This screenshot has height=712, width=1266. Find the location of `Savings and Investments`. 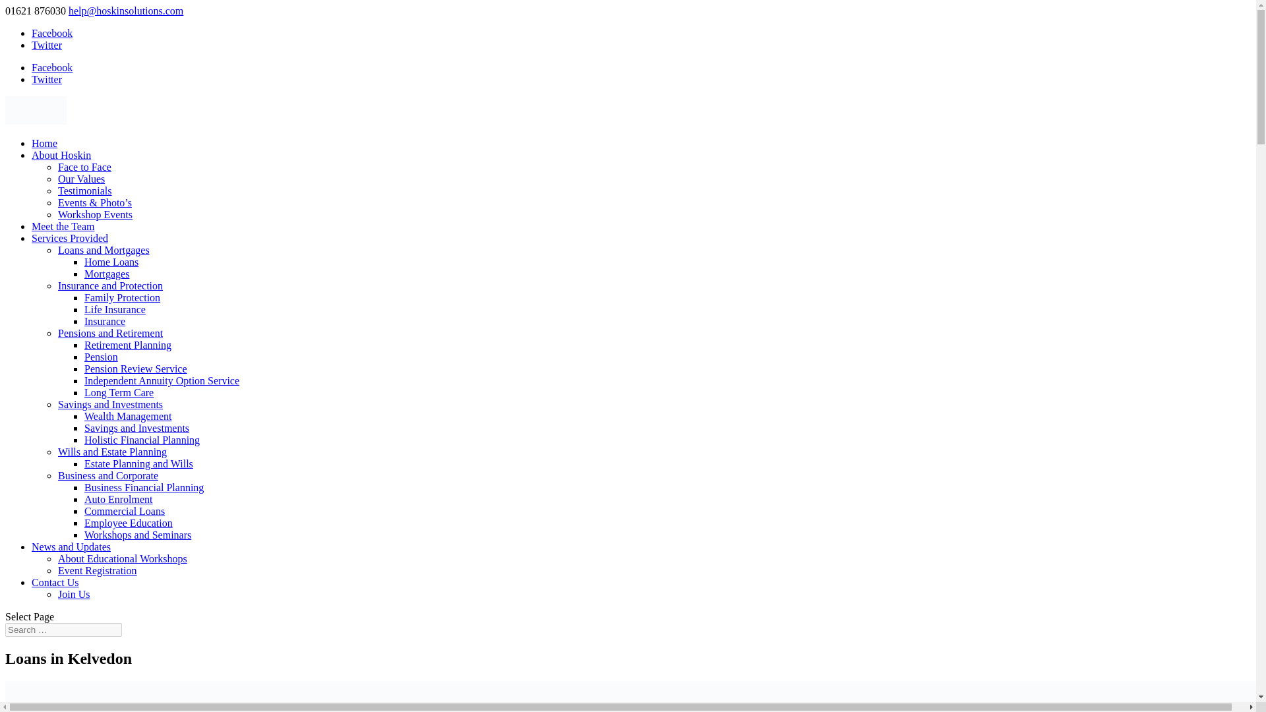

Savings and Investments is located at coordinates (136, 428).